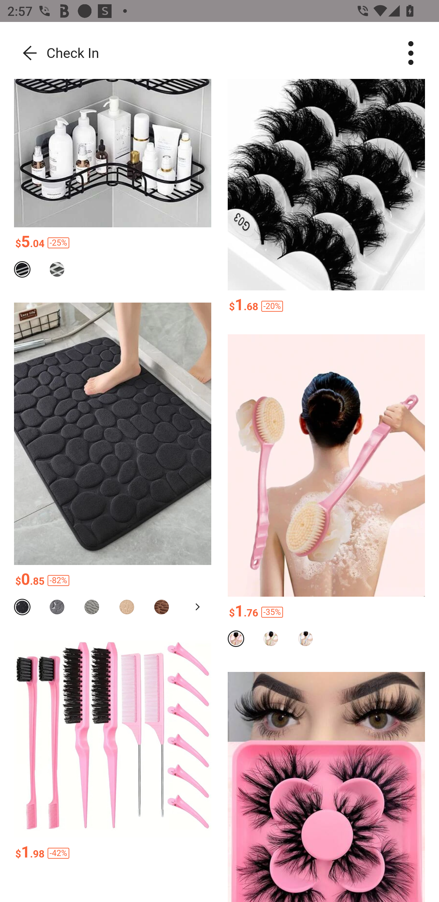 This screenshot has height=902, width=439. Describe the element at coordinates (56, 54) in the screenshot. I see `Check In` at that location.